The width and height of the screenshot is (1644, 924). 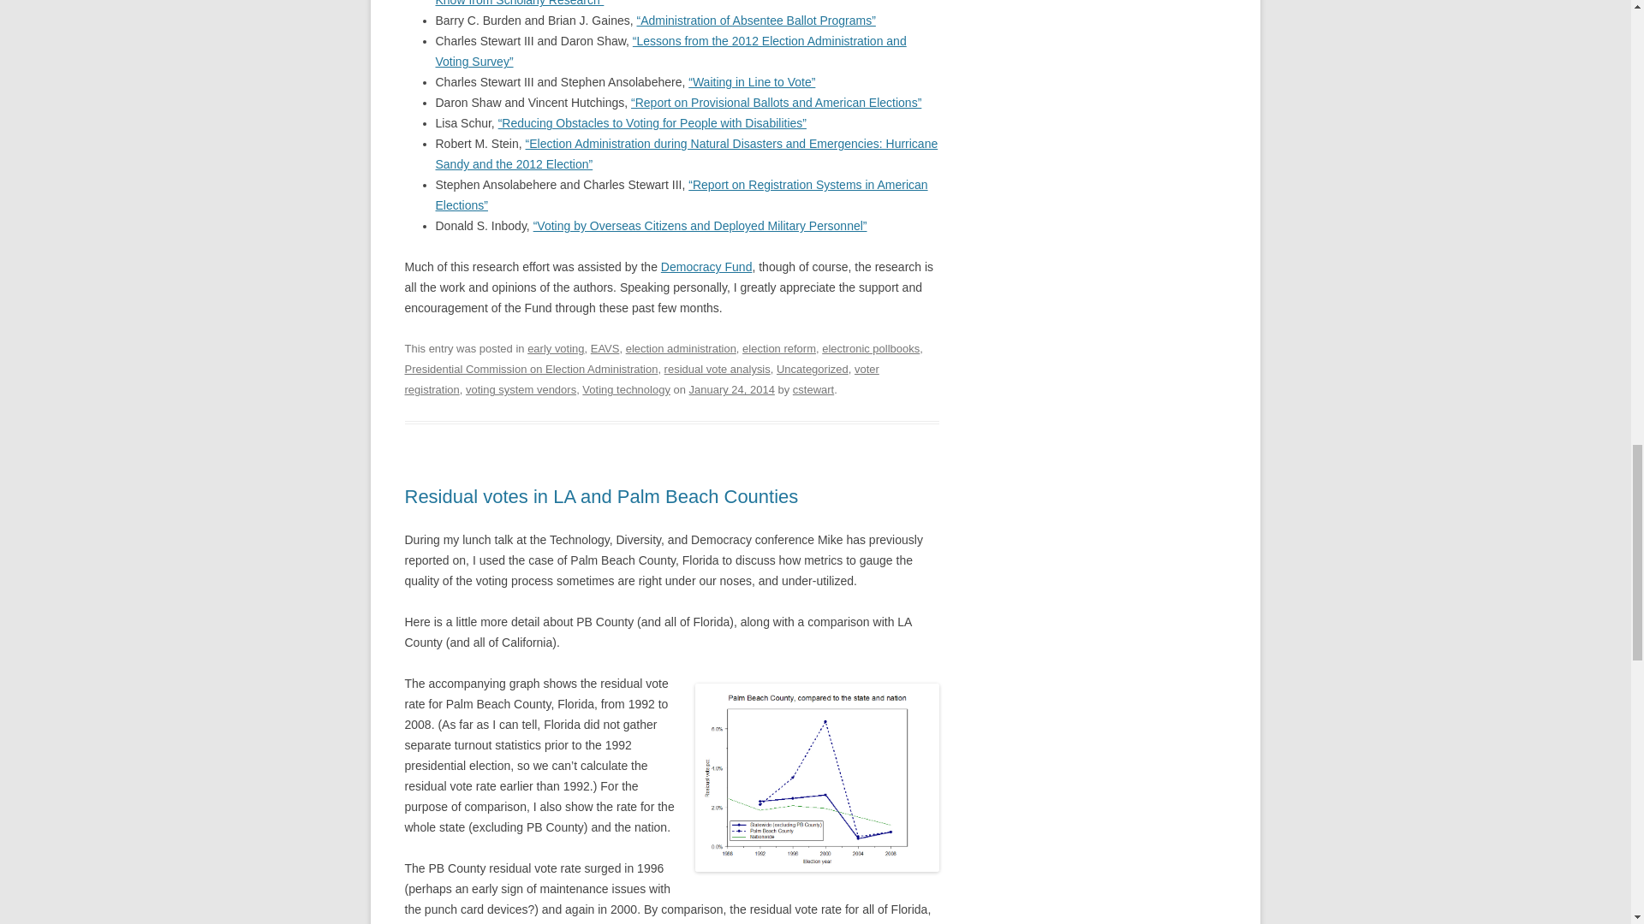 I want to click on residual vote analysis, so click(x=718, y=369).